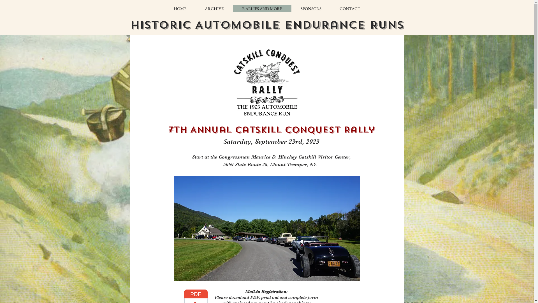 This screenshot has width=538, height=303. Describe the element at coordinates (311, 9) in the screenshot. I see `SPONSORS` at that location.